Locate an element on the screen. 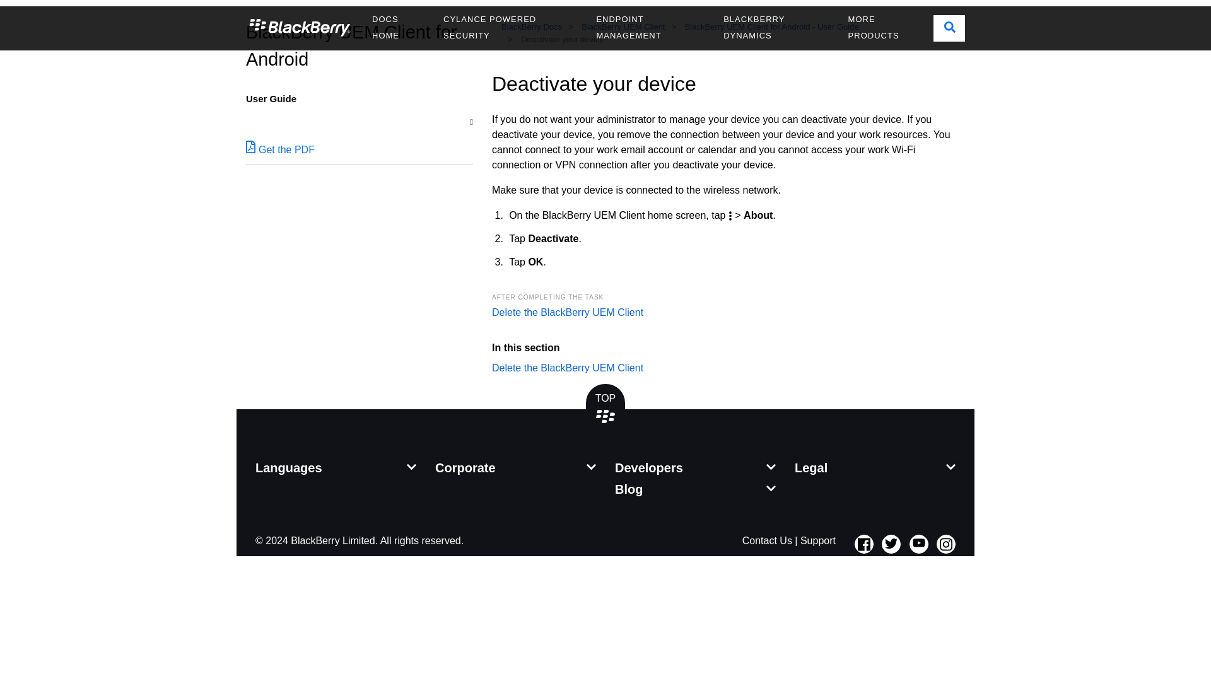 The image size is (1211, 681). MORE PRODUCTS is located at coordinates (886, 28).